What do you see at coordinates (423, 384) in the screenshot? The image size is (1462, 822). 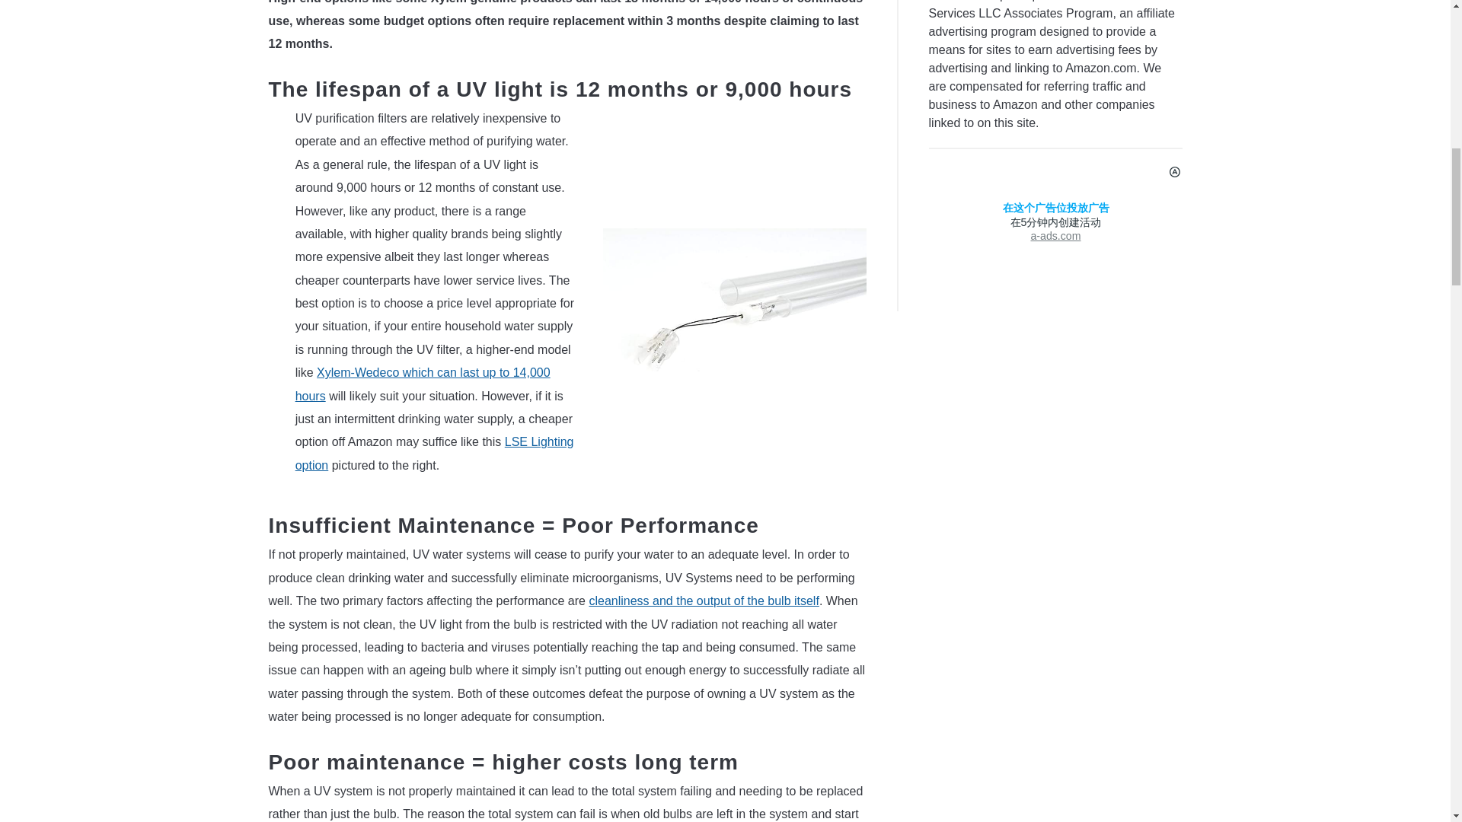 I see `Xylem-Wedeco which can last up to 14,000 hours` at bounding box center [423, 384].